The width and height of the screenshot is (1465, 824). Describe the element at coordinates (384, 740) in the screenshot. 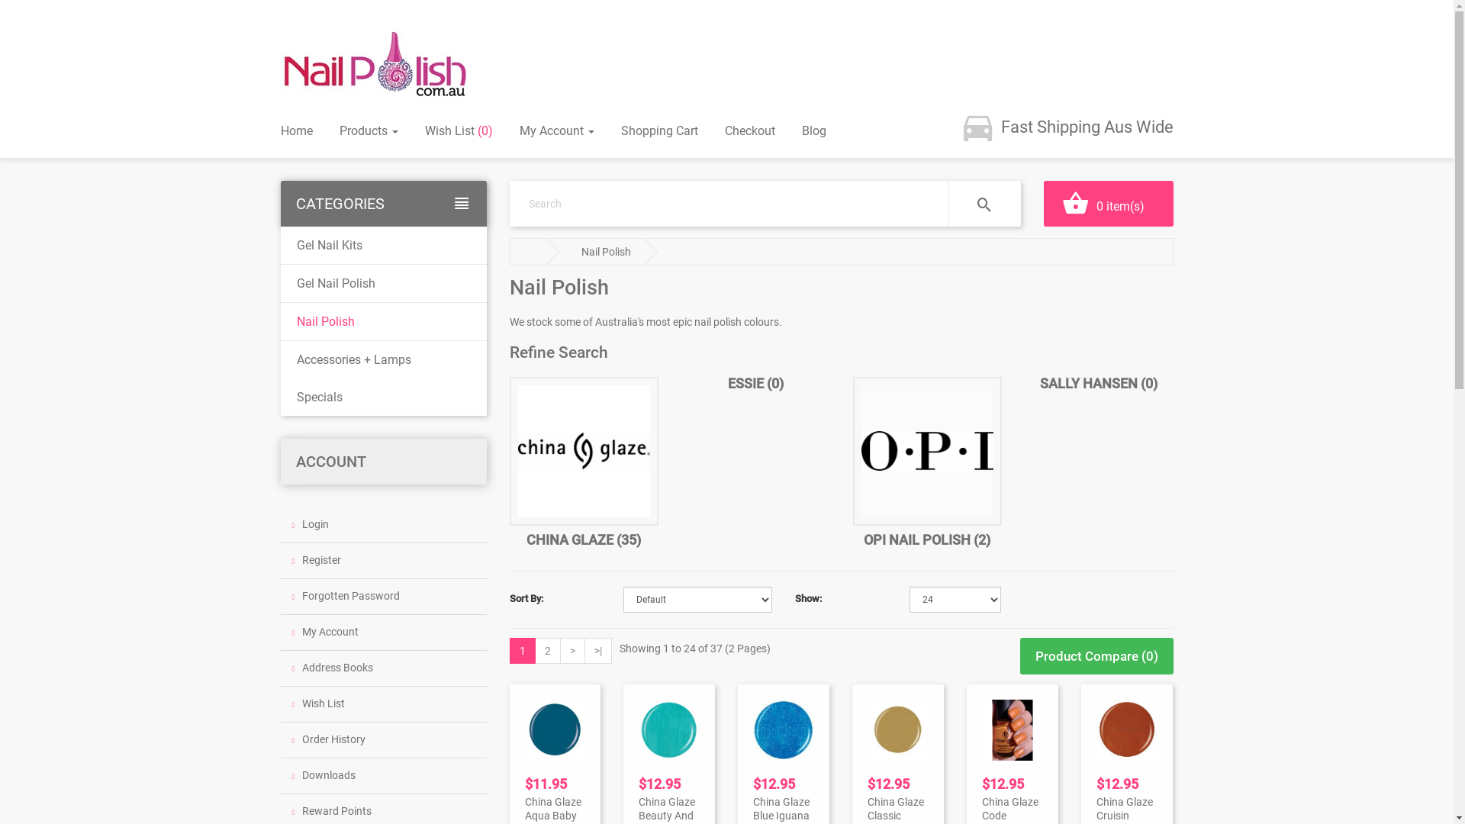

I see `Order History` at that location.